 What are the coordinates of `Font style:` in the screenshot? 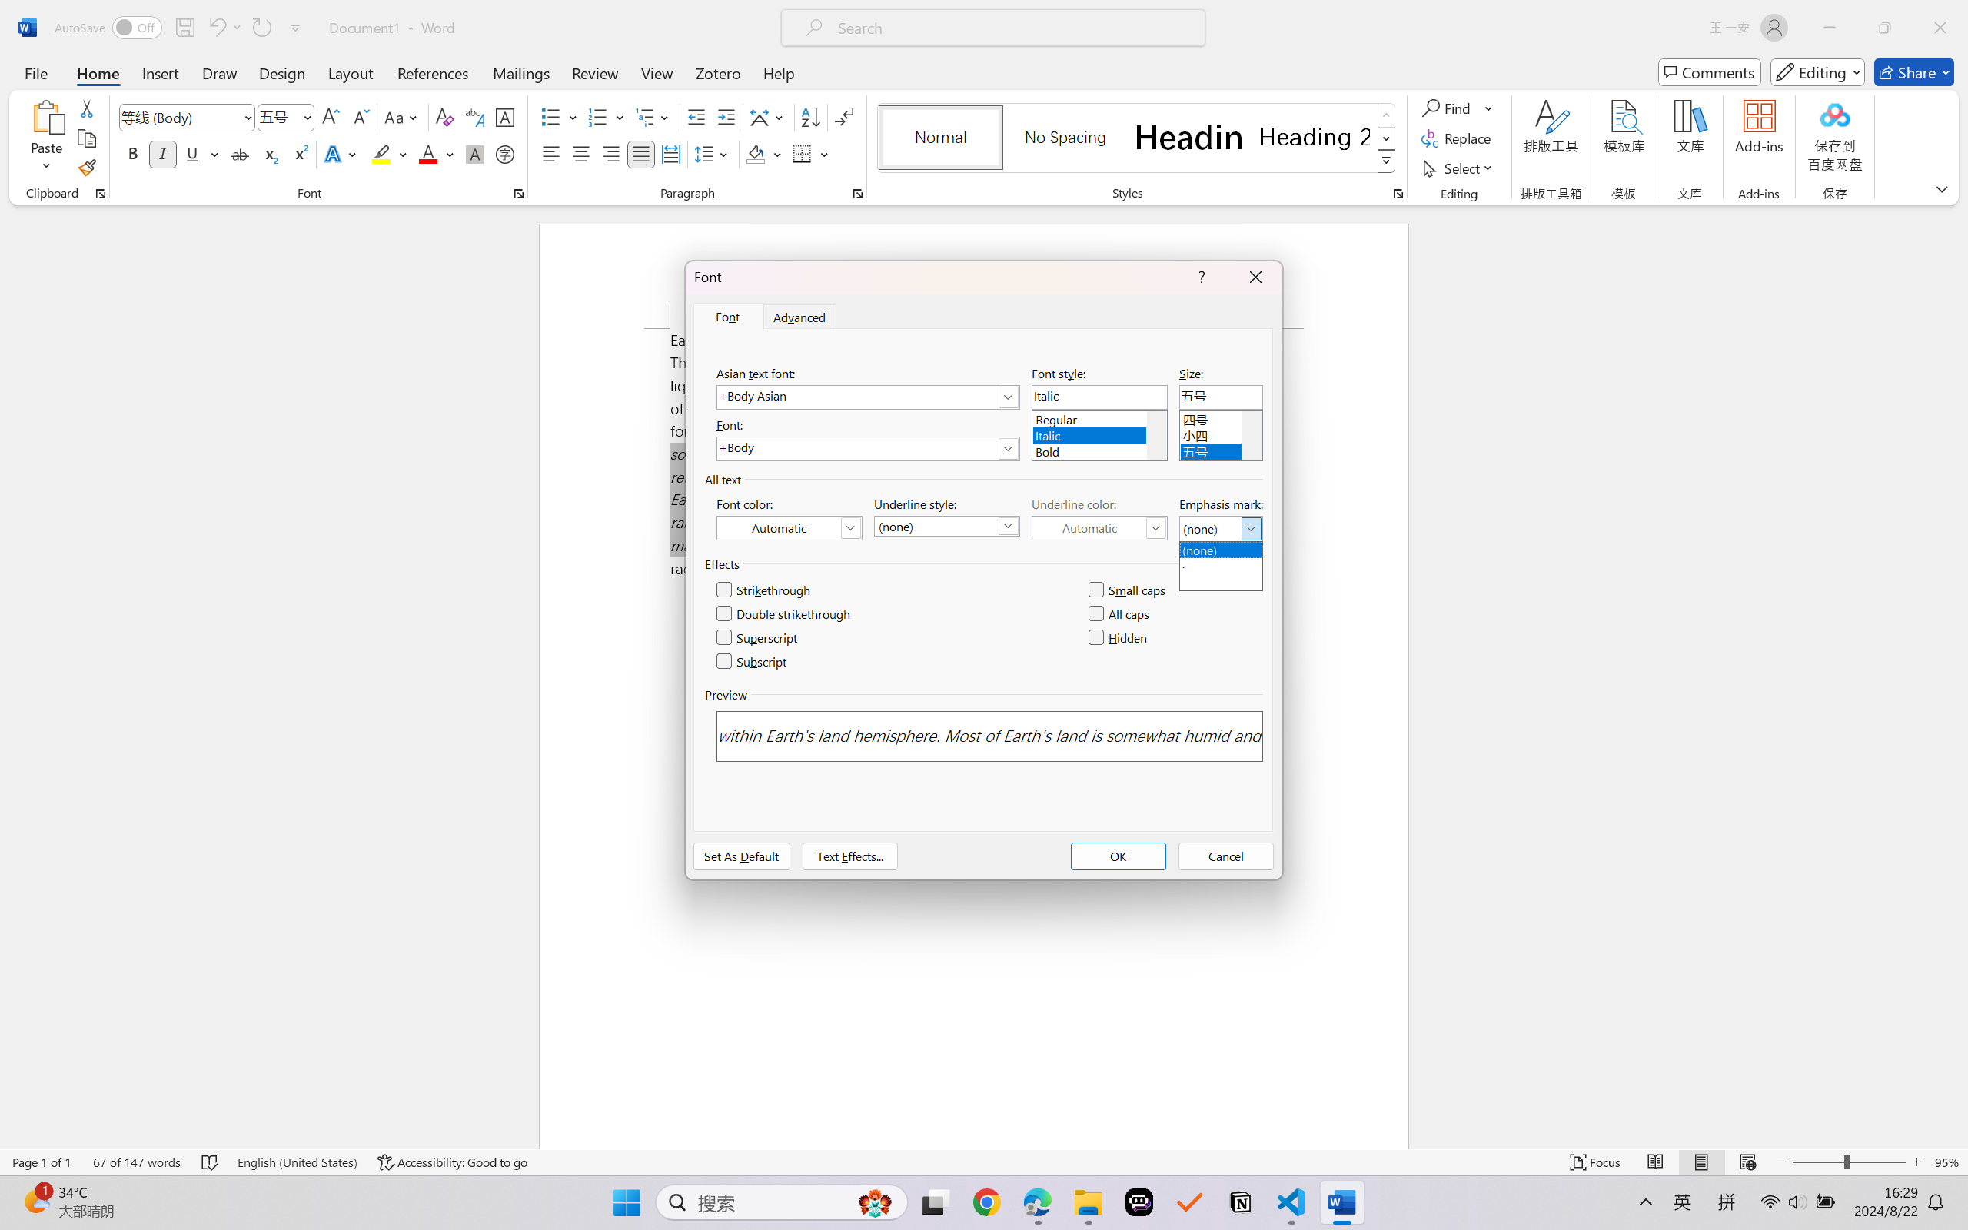 It's located at (1099, 397).